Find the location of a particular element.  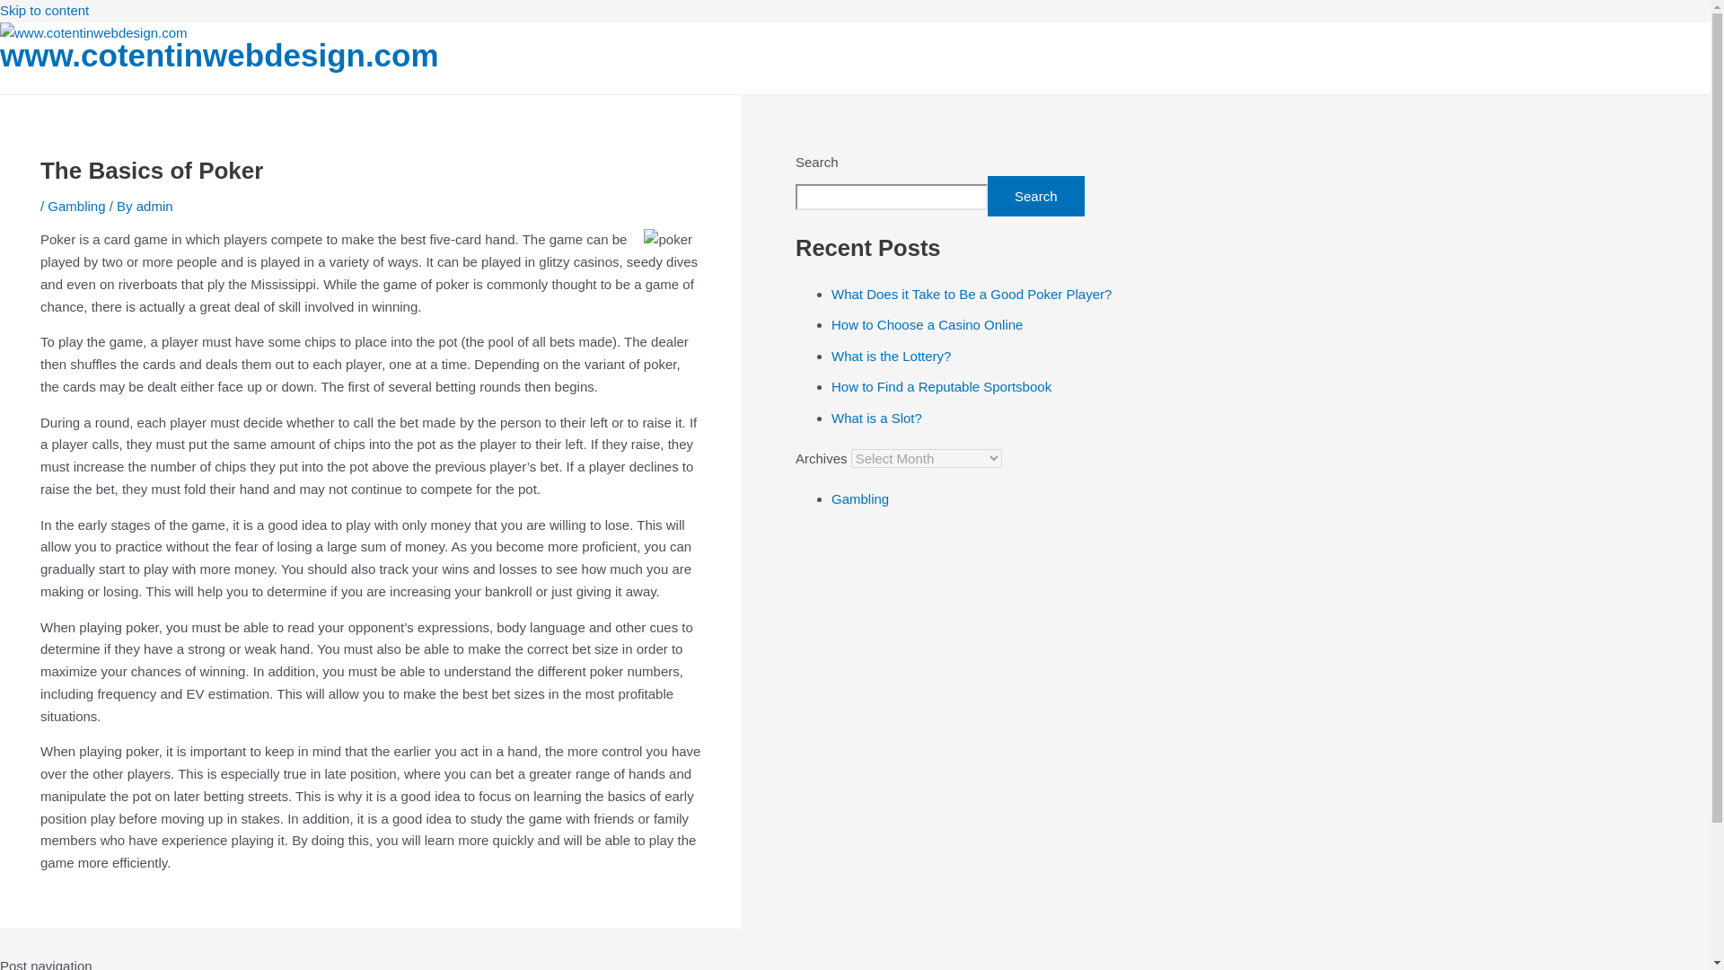

www.cotentinwebdesign.com is located at coordinates (219, 56).